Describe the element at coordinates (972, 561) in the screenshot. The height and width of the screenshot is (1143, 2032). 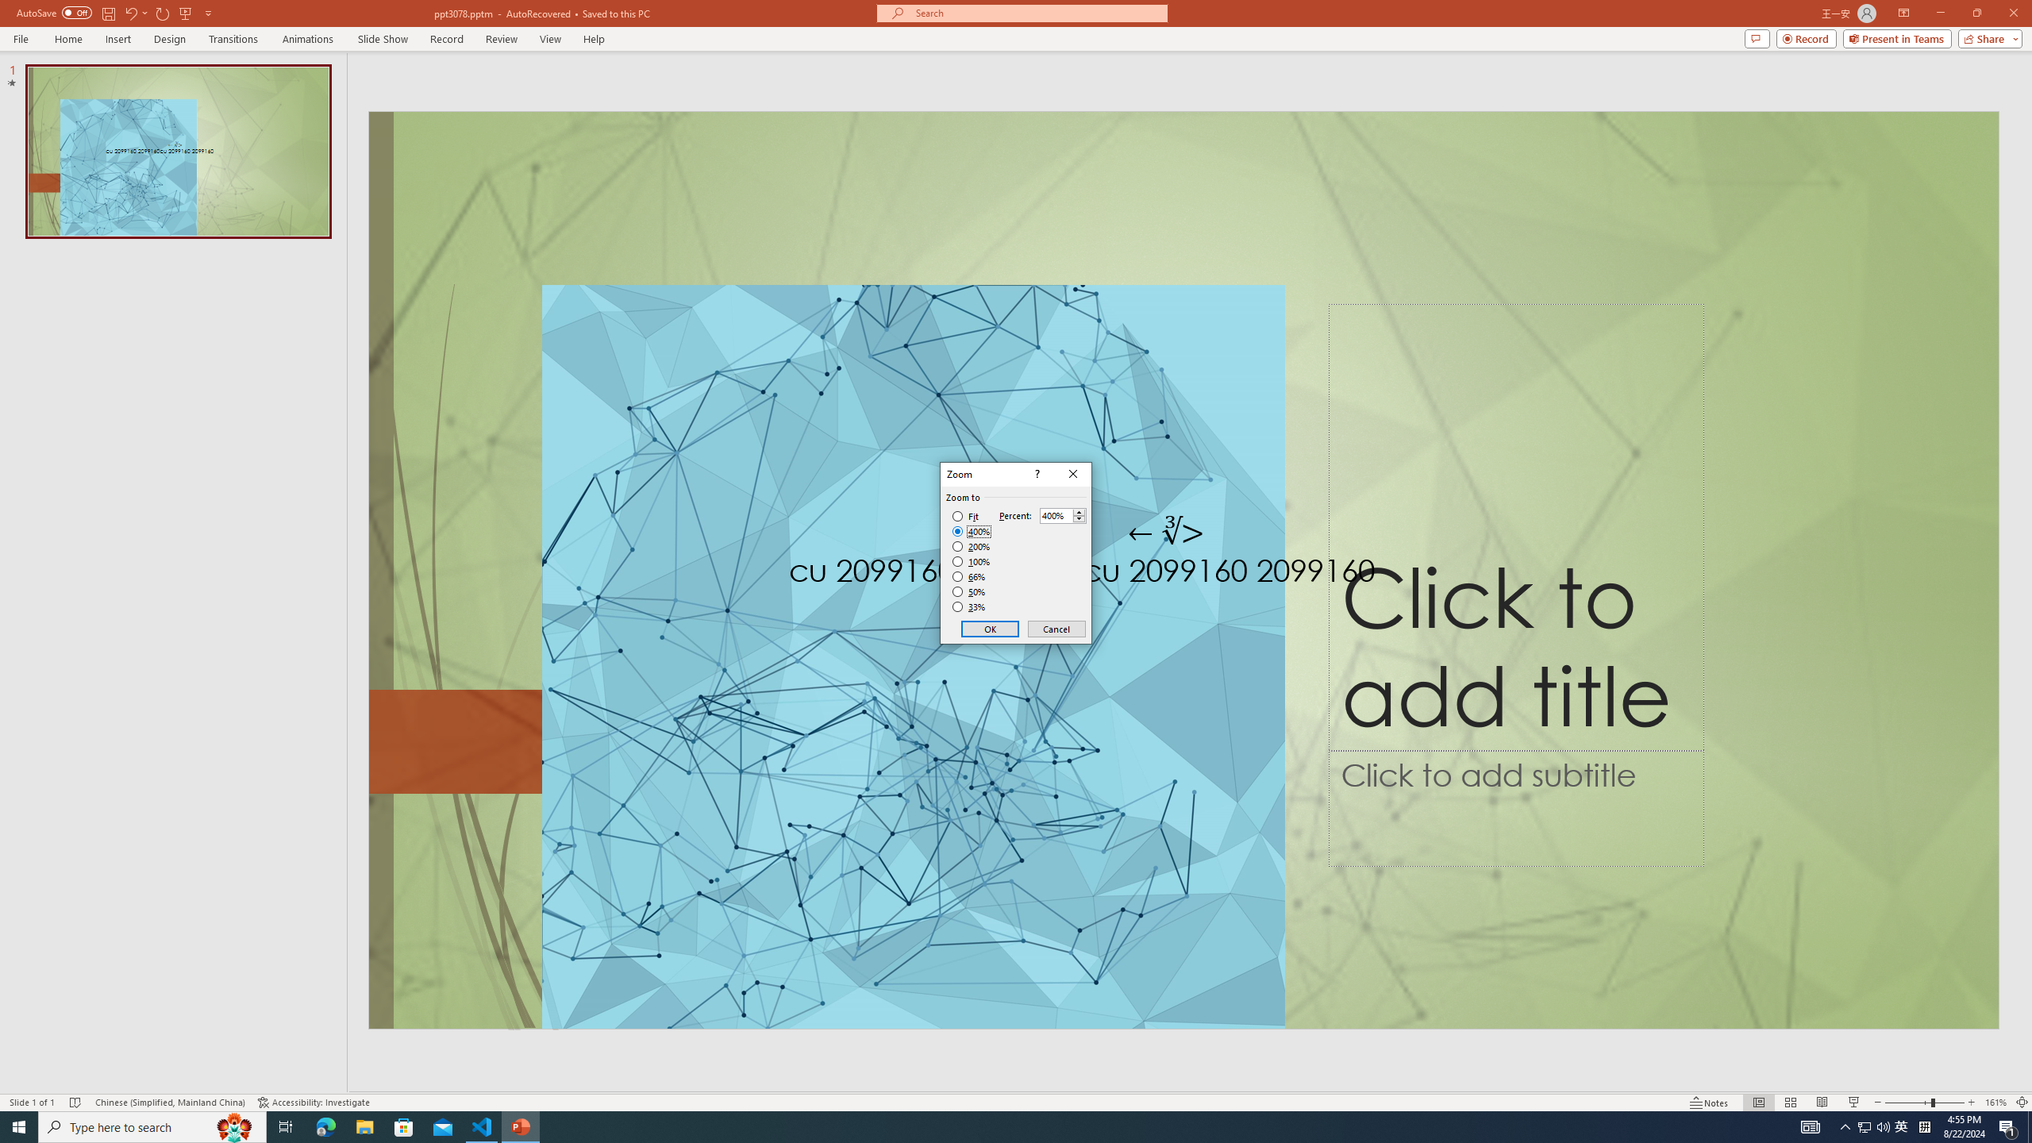
I see `100%` at that location.